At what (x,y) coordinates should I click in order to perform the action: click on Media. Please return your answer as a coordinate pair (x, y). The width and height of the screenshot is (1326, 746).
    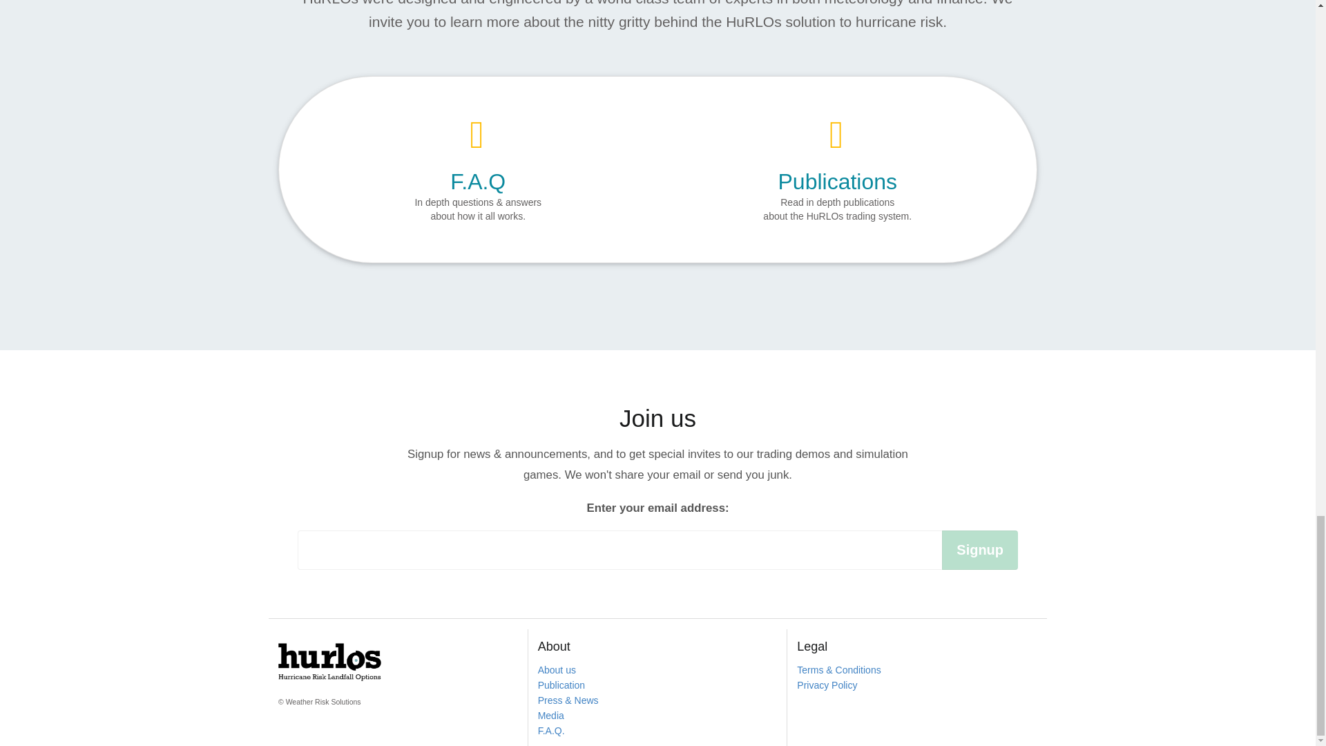
    Looking at the image, I should click on (551, 716).